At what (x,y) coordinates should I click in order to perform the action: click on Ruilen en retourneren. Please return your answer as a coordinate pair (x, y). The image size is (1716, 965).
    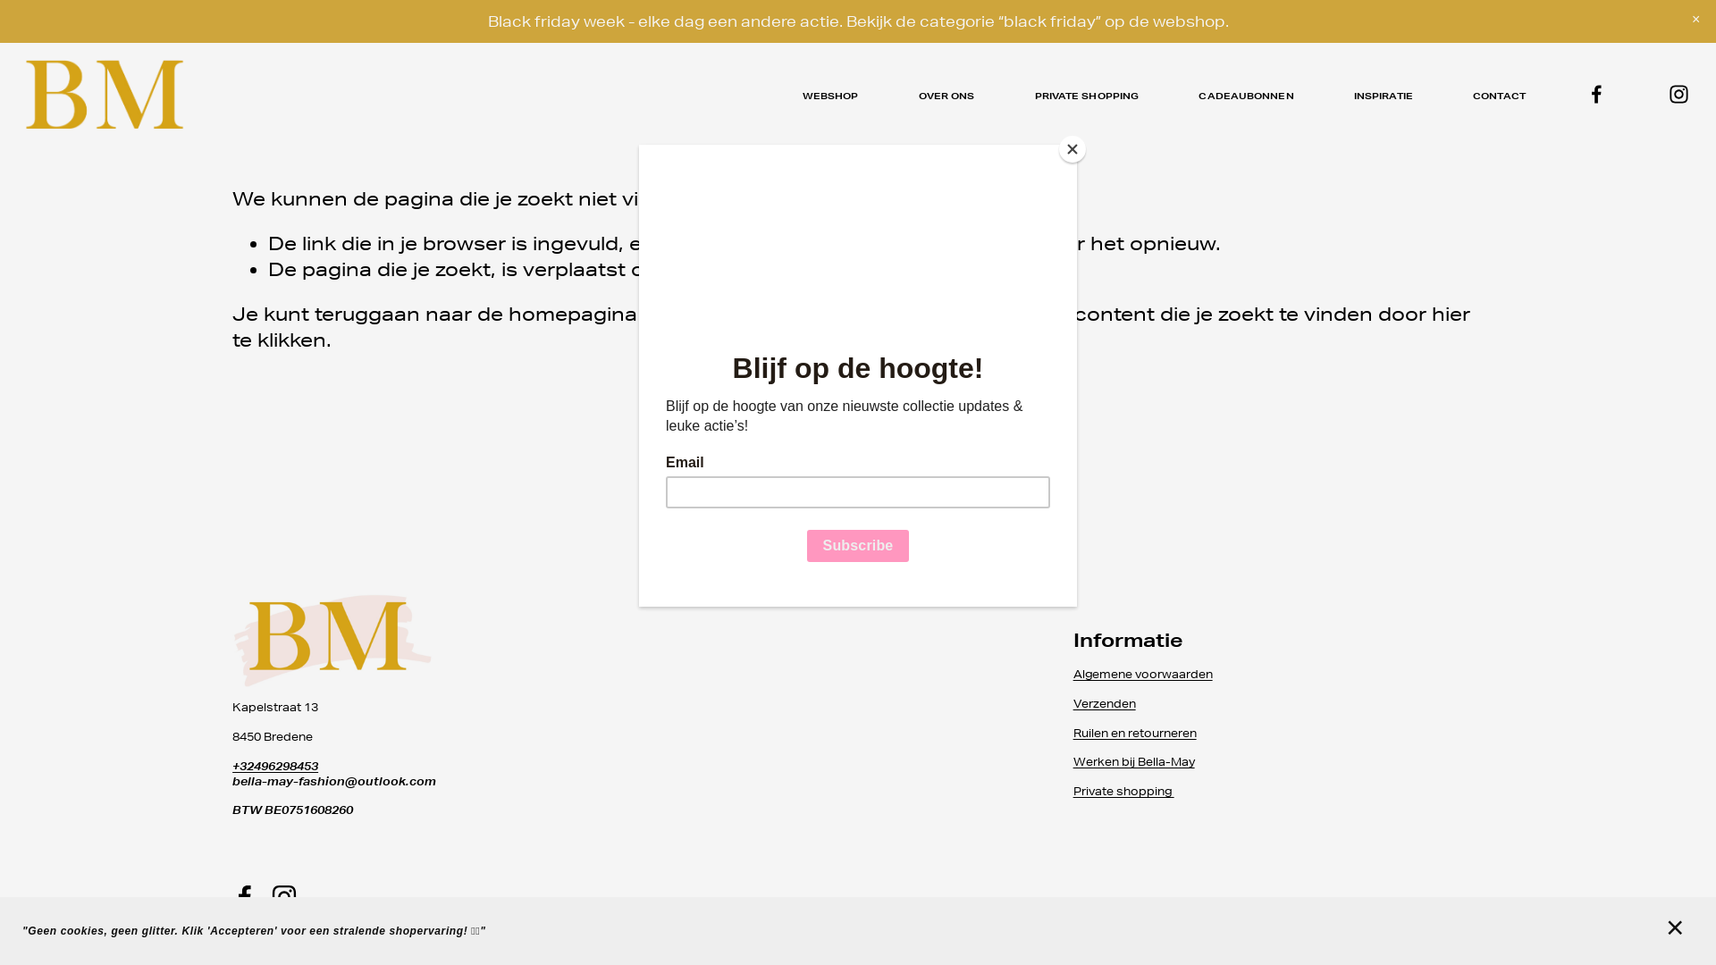
    Looking at the image, I should click on (1135, 734).